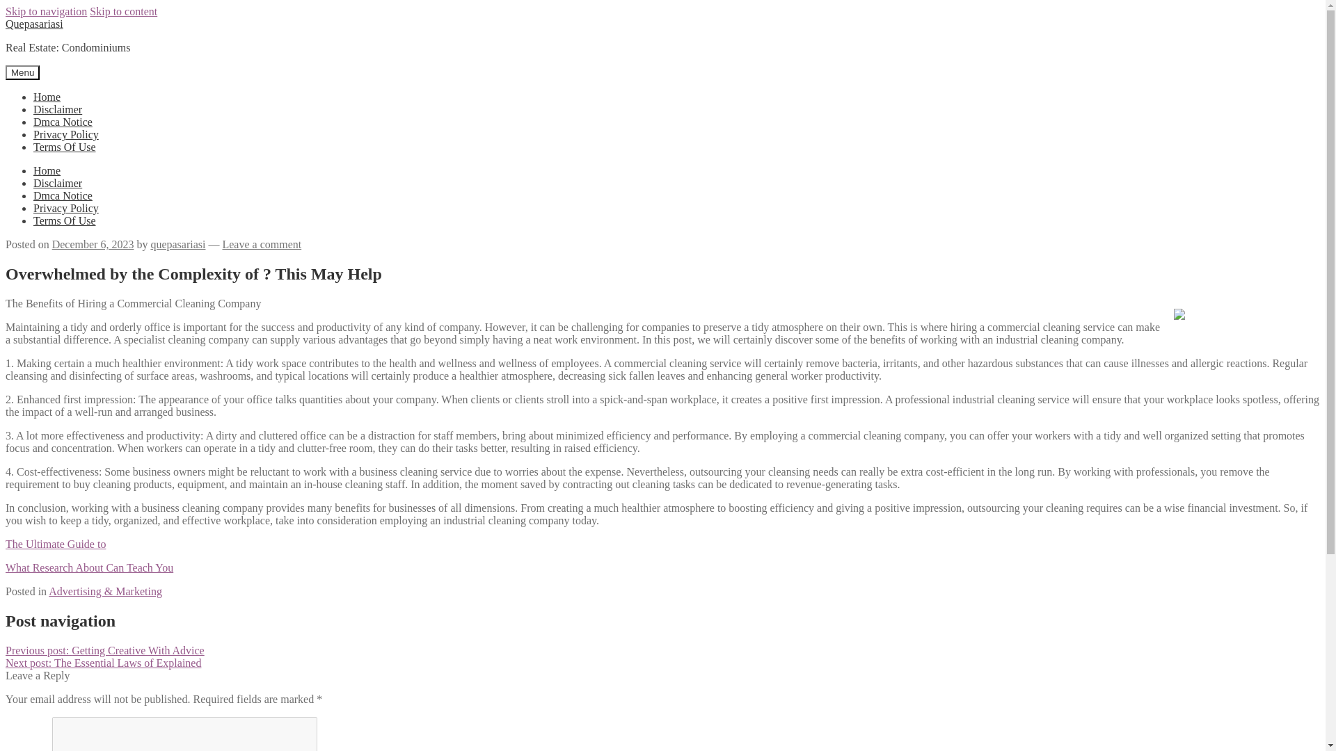 This screenshot has height=751, width=1336. What do you see at coordinates (89, 567) in the screenshot?
I see `What Research About Can Teach You` at bounding box center [89, 567].